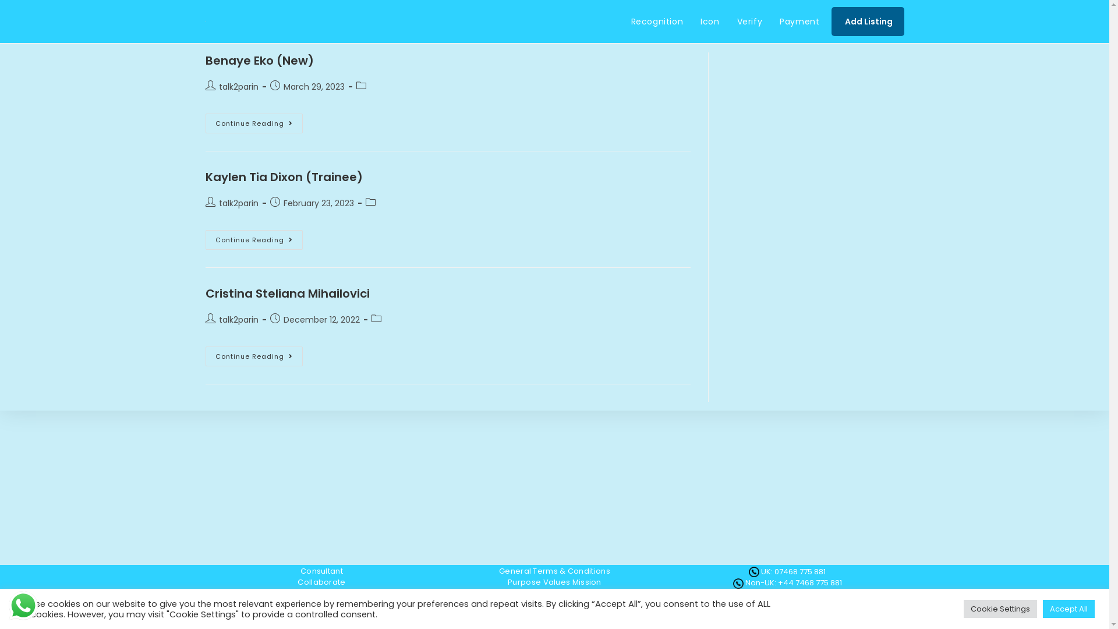 The image size is (1118, 629). What do you see at coordinates (710, 22) in the screenshot?
I see `Icon` at bounding box center [710, 22].